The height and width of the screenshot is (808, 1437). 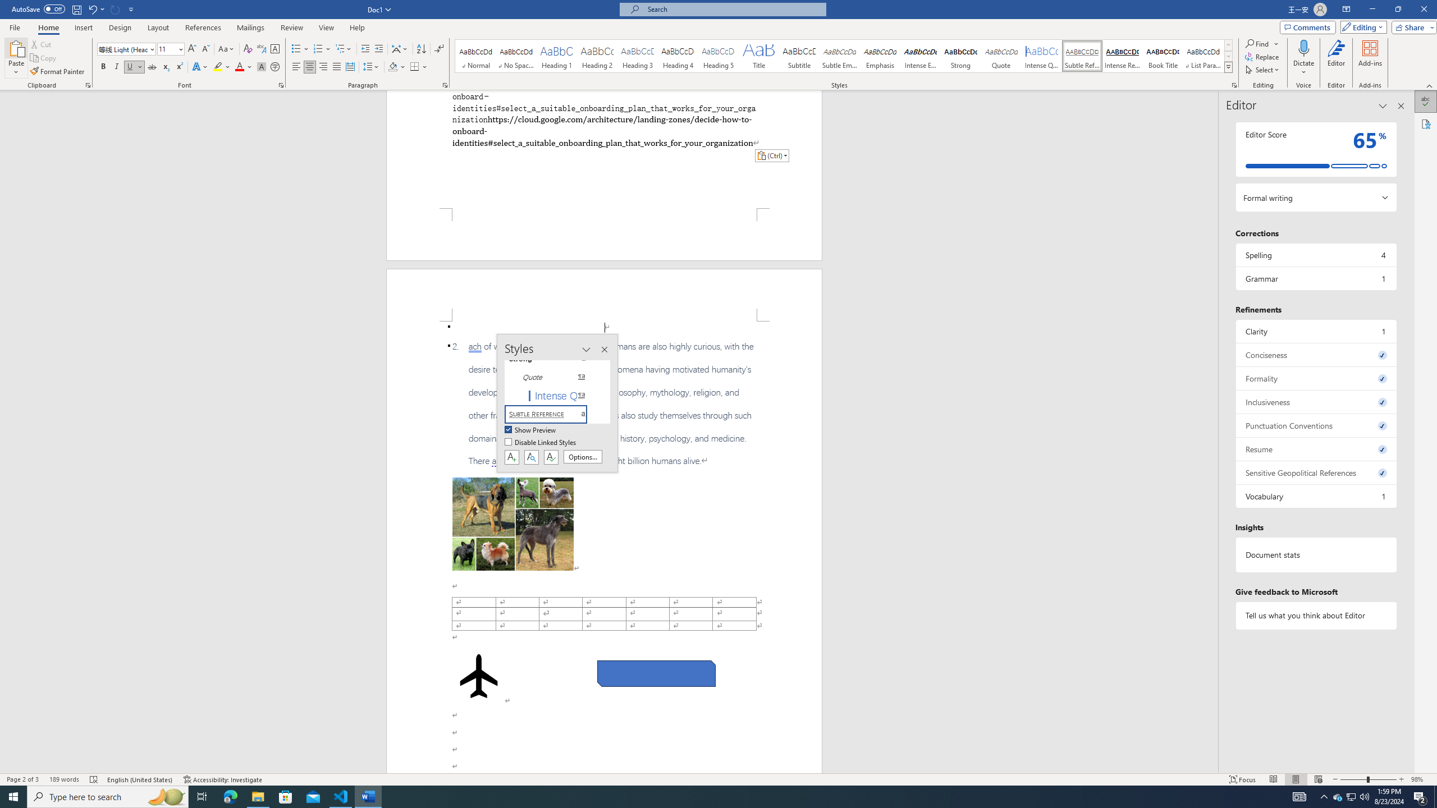 I want to click on Tell us what you think about Editor, so click(x=1316, y=615).